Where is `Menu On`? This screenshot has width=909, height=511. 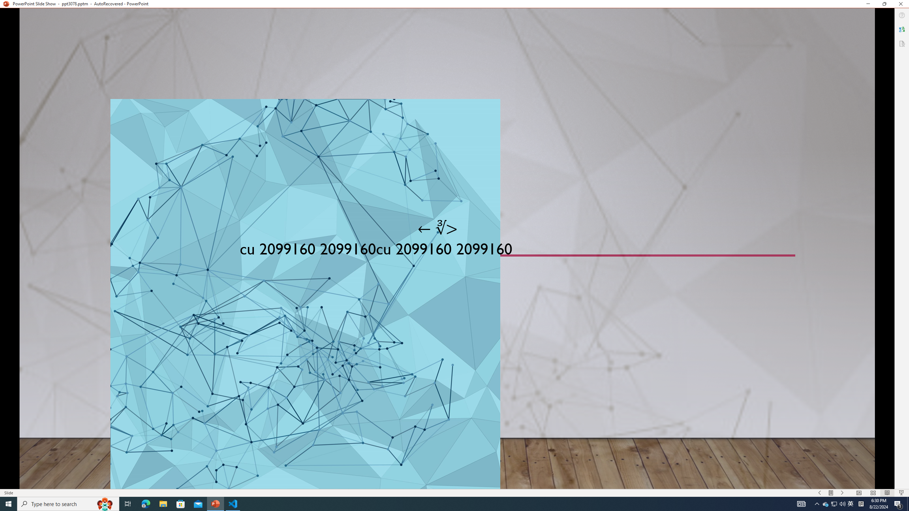 Menu On is located at coordinates (831, 493).